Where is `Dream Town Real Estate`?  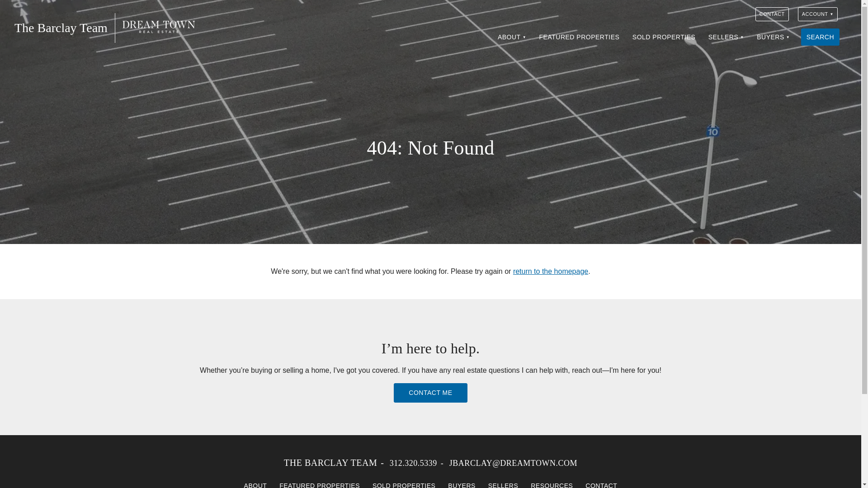
Dream Town Real Estate is located at coordinates (158, 27).